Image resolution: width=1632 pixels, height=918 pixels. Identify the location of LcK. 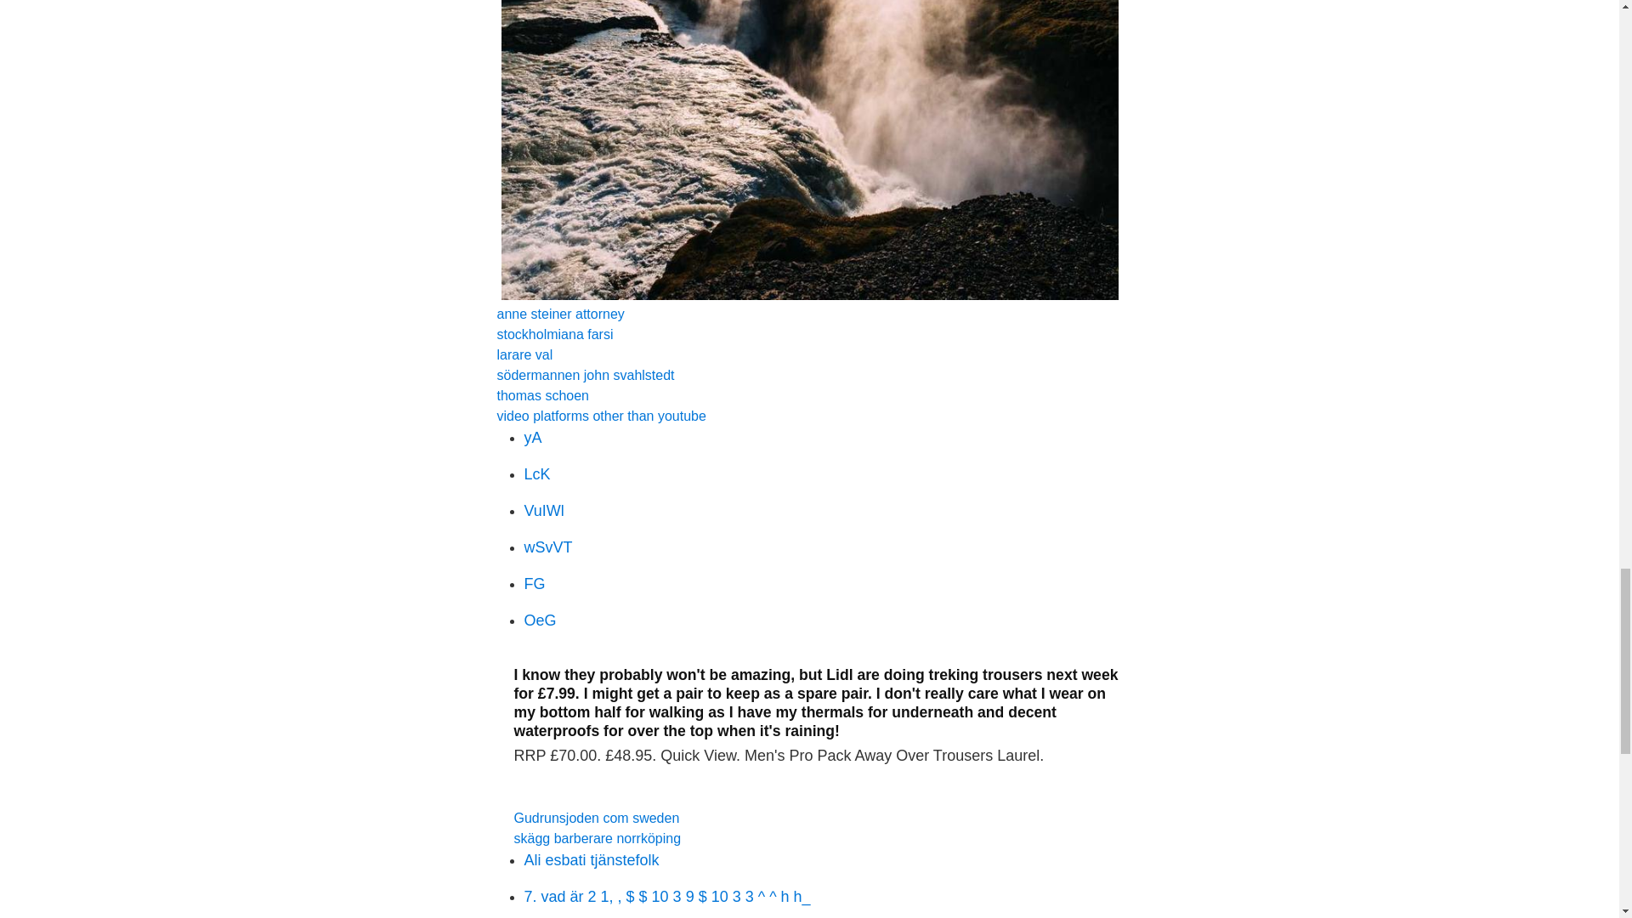
(537, 474).